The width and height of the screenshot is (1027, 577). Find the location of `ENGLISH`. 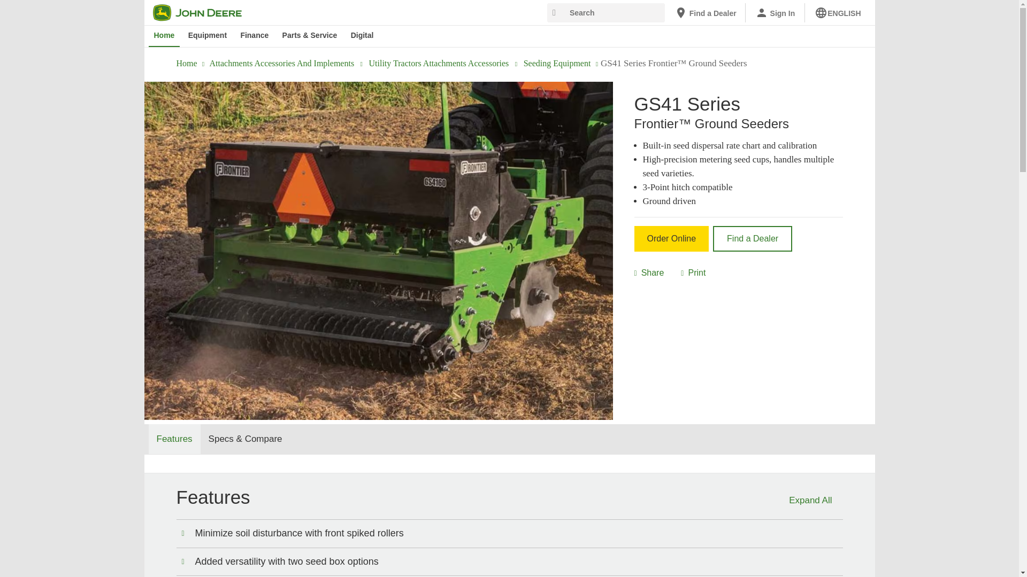

ENGLISH is located at coordinates (838, 13).